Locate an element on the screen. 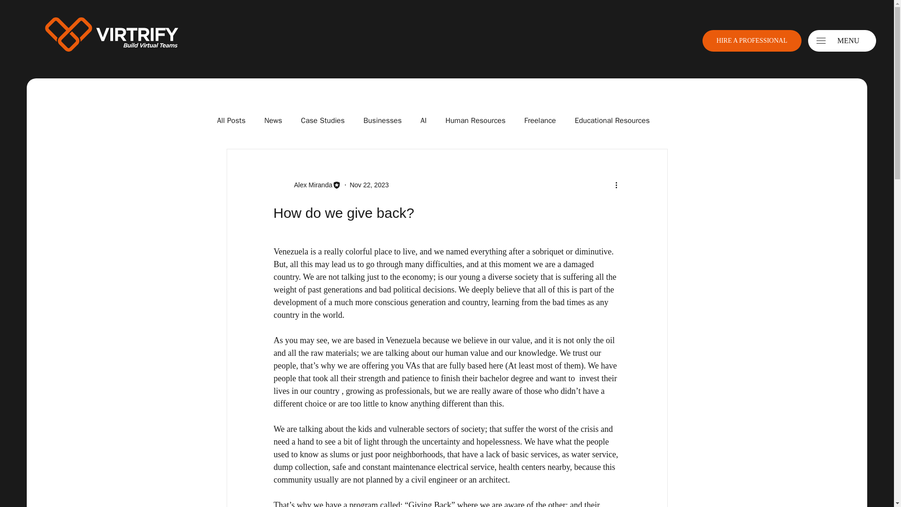  Alex Miranda is located at coordinates (310, 185).